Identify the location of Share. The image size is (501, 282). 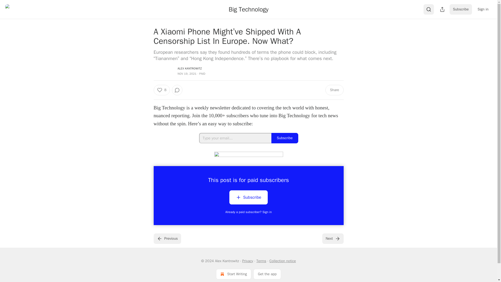
(334, 90).